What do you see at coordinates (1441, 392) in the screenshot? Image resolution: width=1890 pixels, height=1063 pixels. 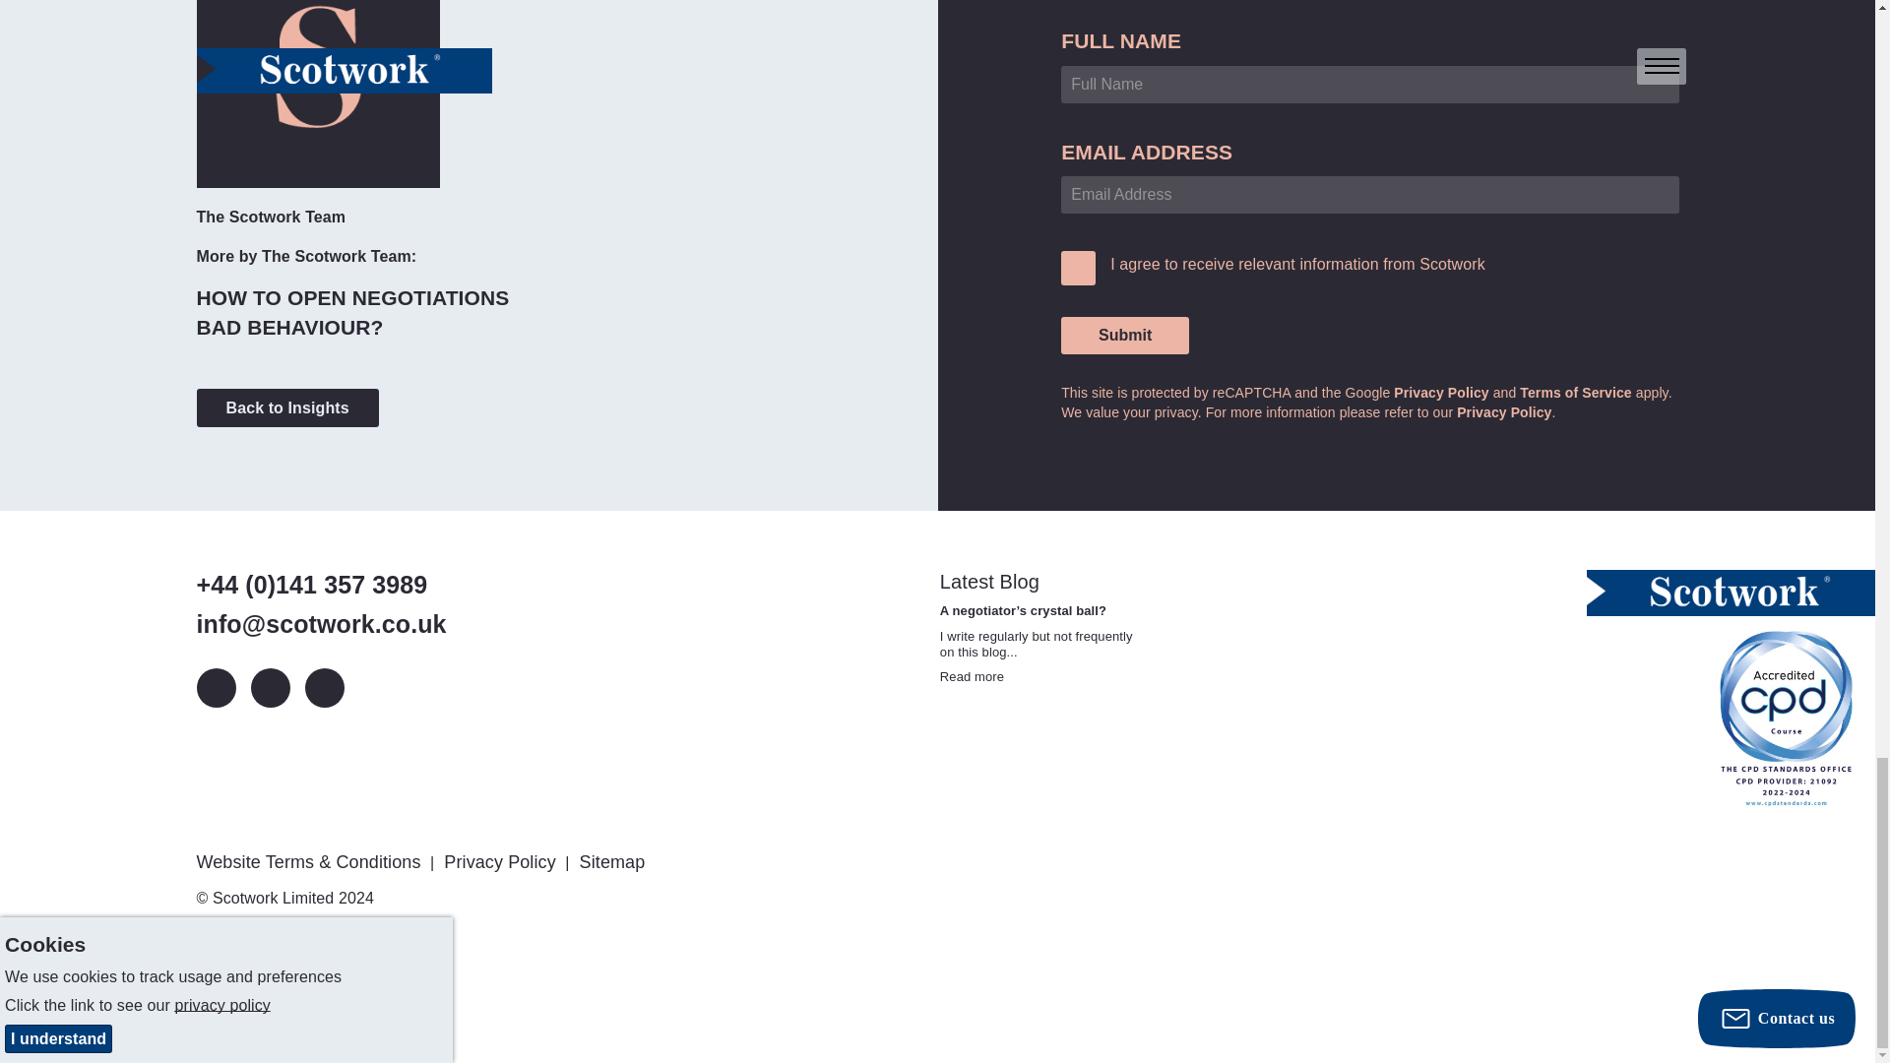 I see `Google Privacy Policy` at bounding box center [1441, 392].